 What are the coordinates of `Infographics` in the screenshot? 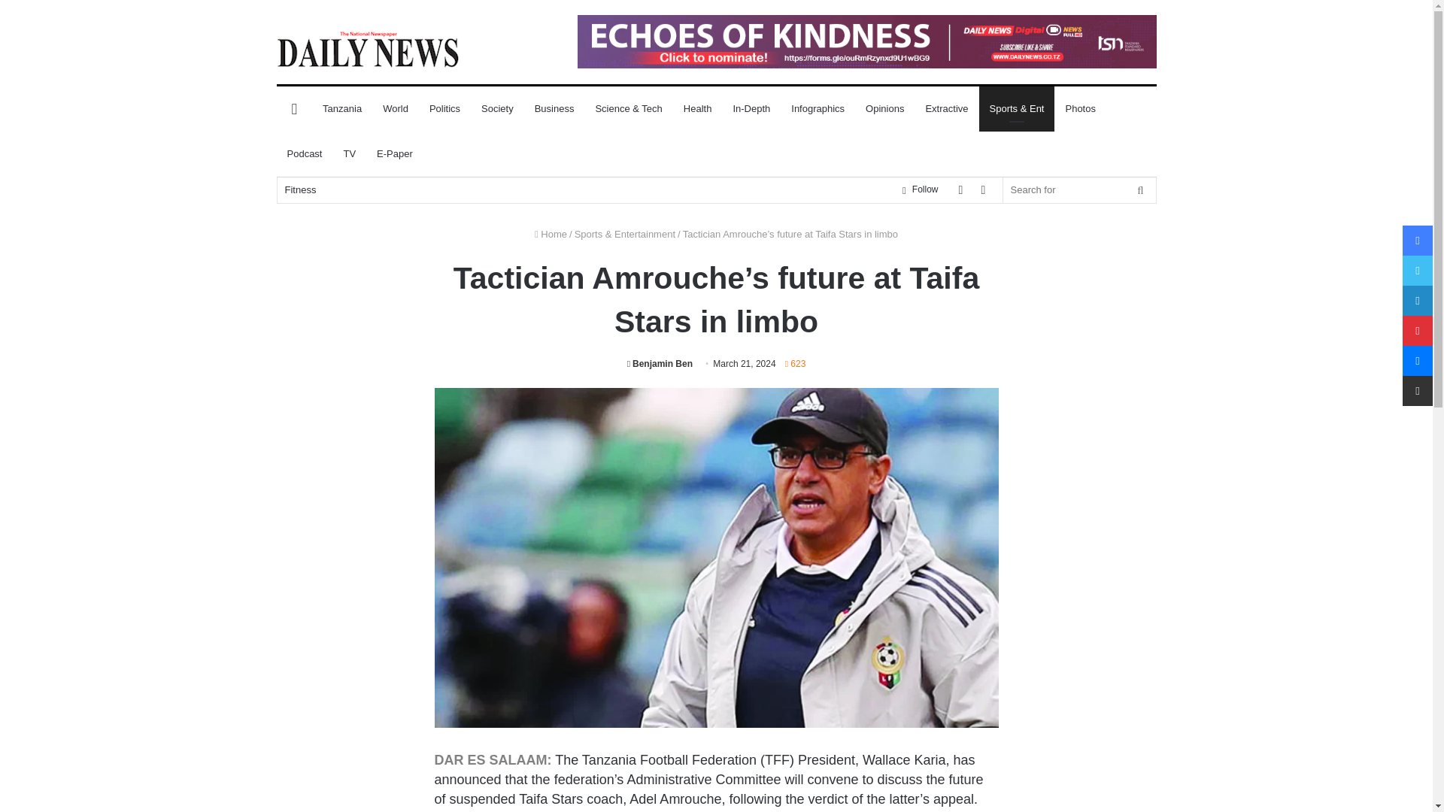 It's located at (818, 108).